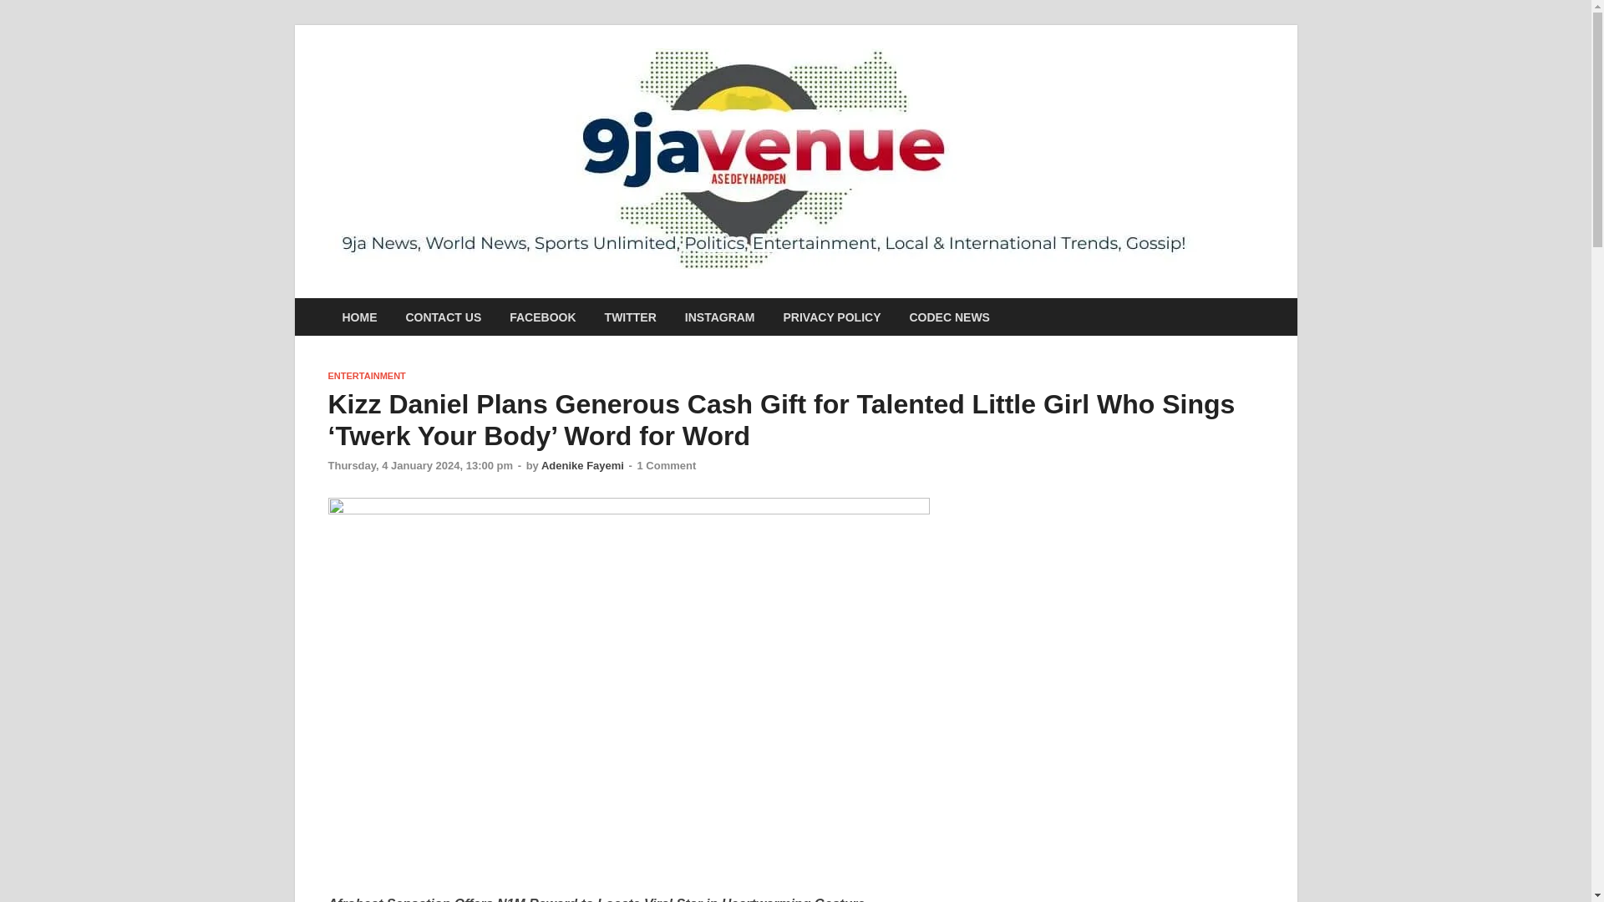 The height and width of the screenshot is (902, 1604). What do you see at coordinates (832, 317) in the screenshot?
I see `PRIVACY POLICY` at bounding box center [832, 317].